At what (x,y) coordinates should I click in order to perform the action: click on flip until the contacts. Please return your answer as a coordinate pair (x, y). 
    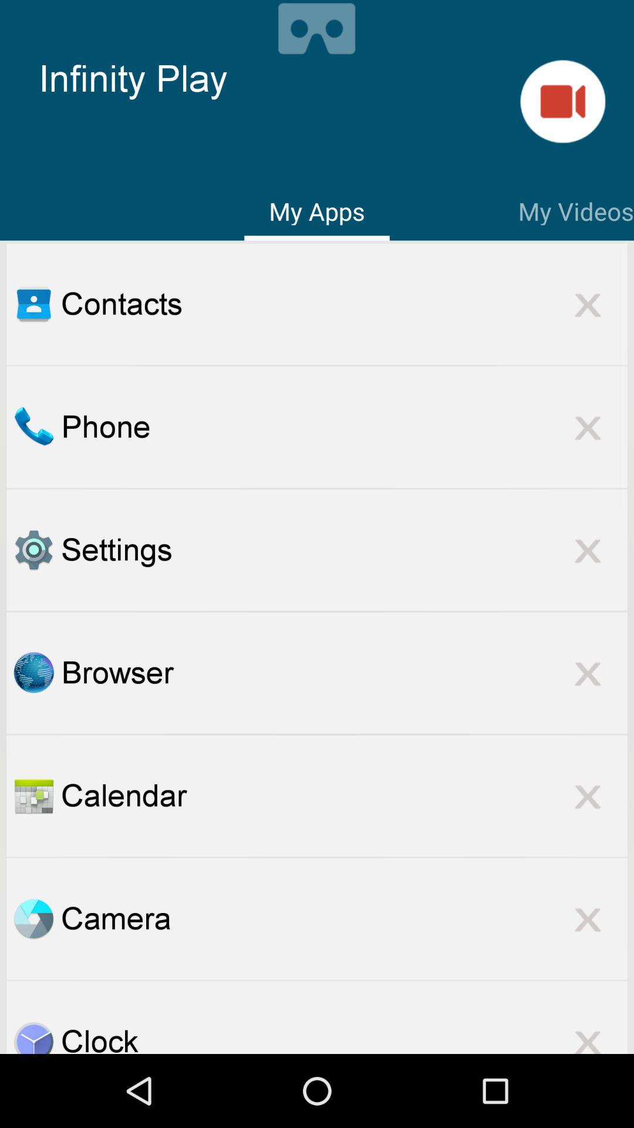
    Looking at the image, I should click on (344, 304).